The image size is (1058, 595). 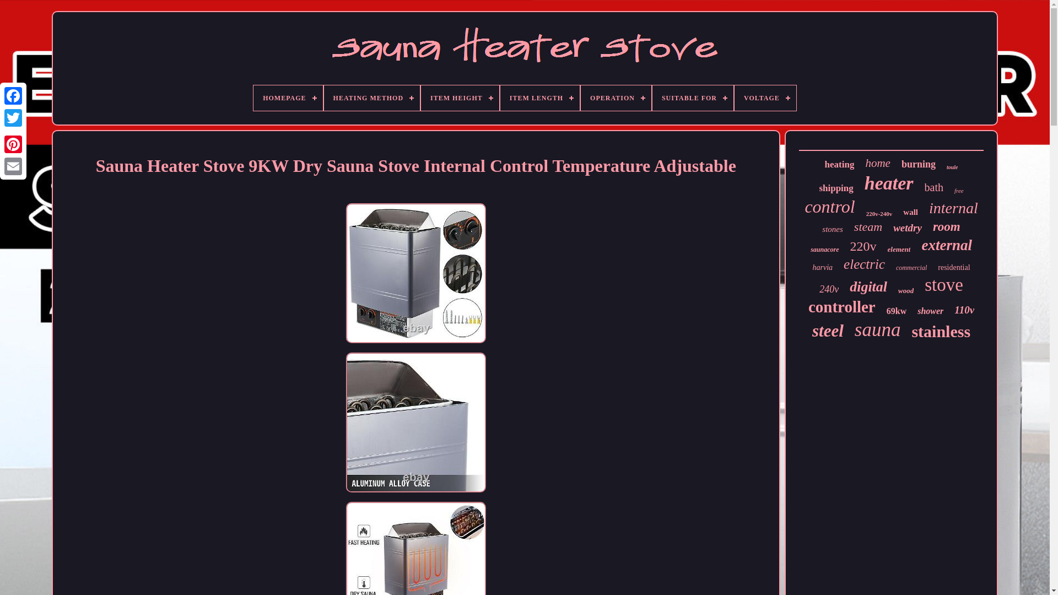 What do you see at coordinates (288, 98) in the screenshot?
I see `HOMEPAGE` at bounding box center [288, 98].